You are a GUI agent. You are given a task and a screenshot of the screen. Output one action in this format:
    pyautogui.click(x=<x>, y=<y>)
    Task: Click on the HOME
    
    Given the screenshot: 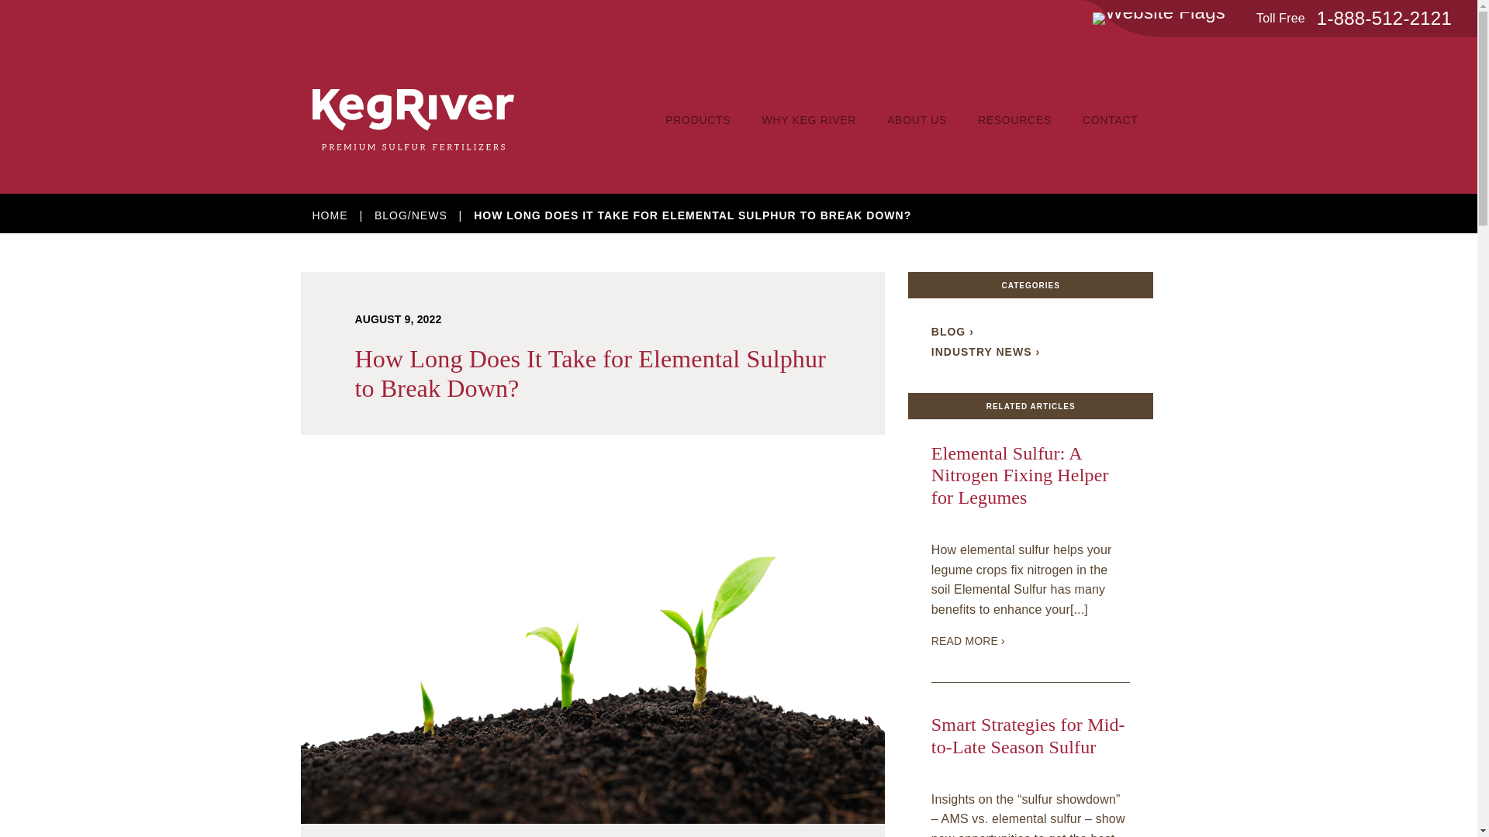 What is the action you would take?
    pyautogui.click(x=329, y=215)
    